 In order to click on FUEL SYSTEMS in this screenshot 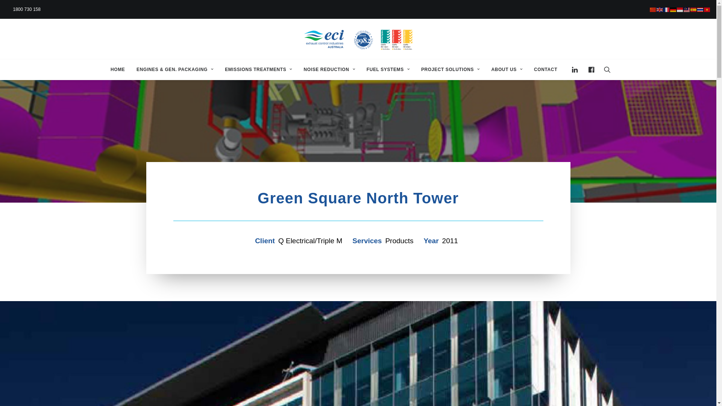, I will do `click(388, 70)`.